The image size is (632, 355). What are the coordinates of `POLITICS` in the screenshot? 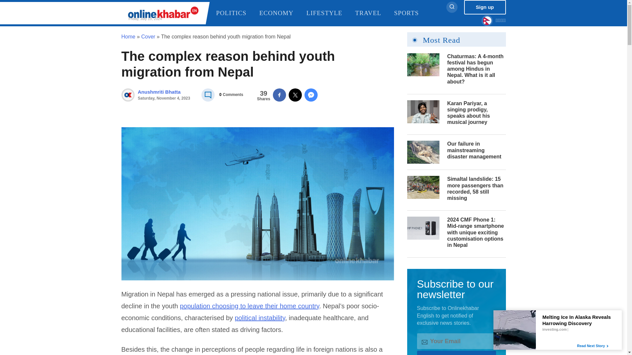 It's located at (236, 13).